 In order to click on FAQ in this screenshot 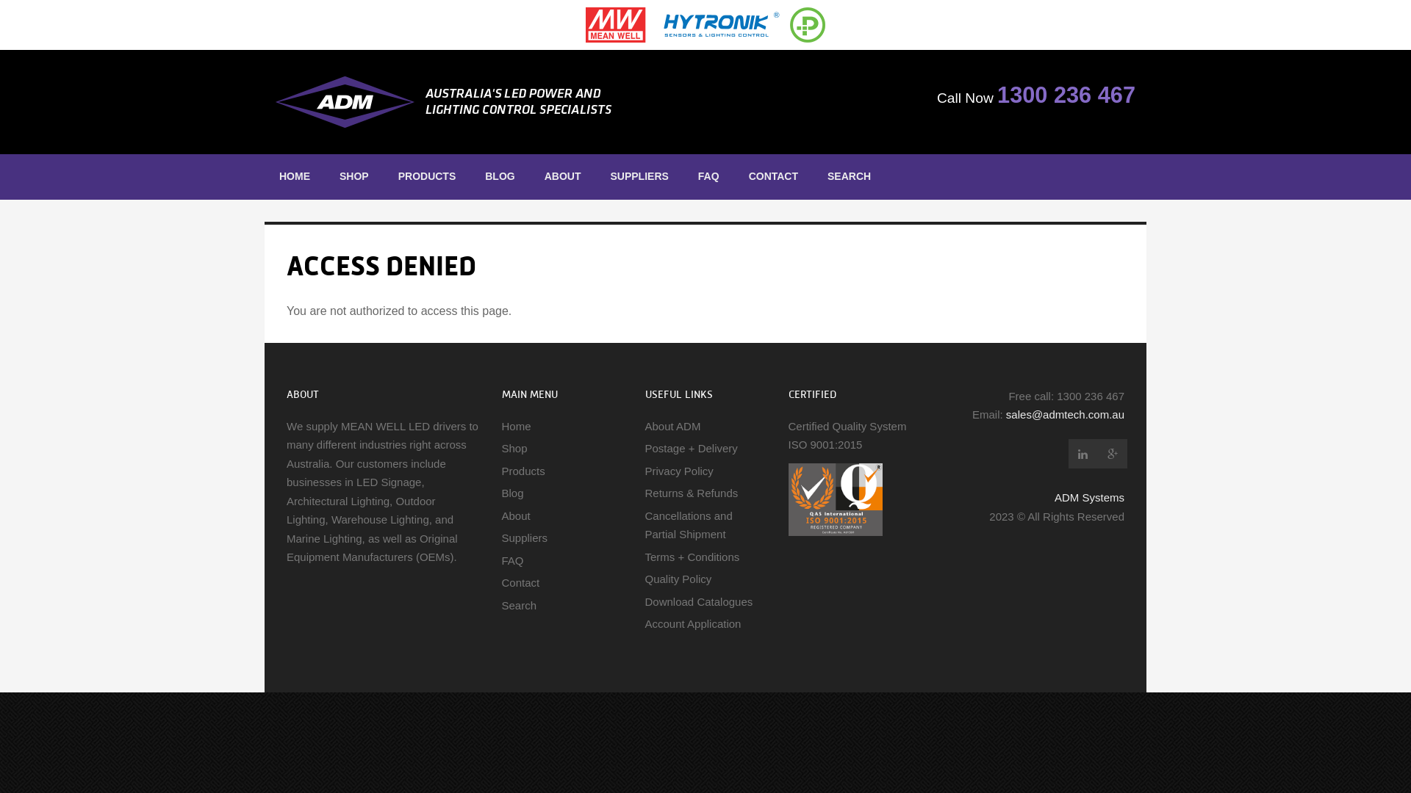, I will do `click(708, 177)`.